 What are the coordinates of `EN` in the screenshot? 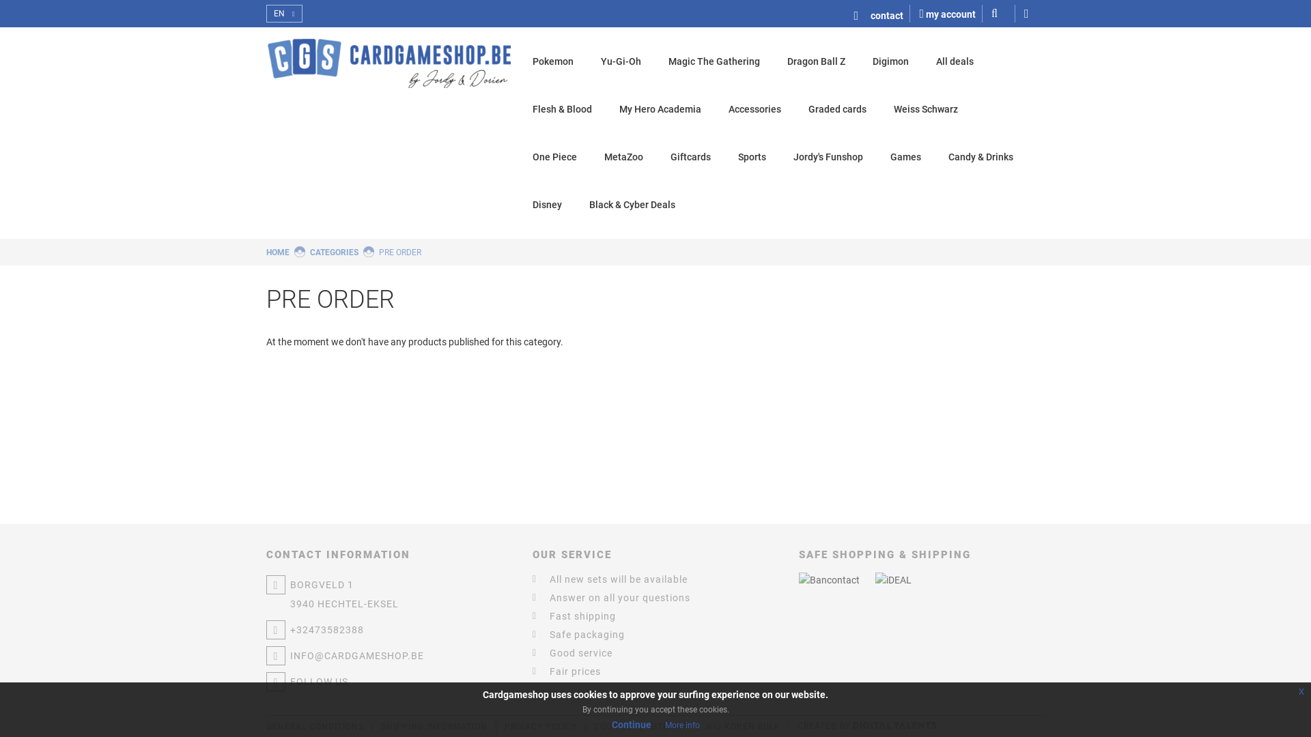 It's located at (284, 14).